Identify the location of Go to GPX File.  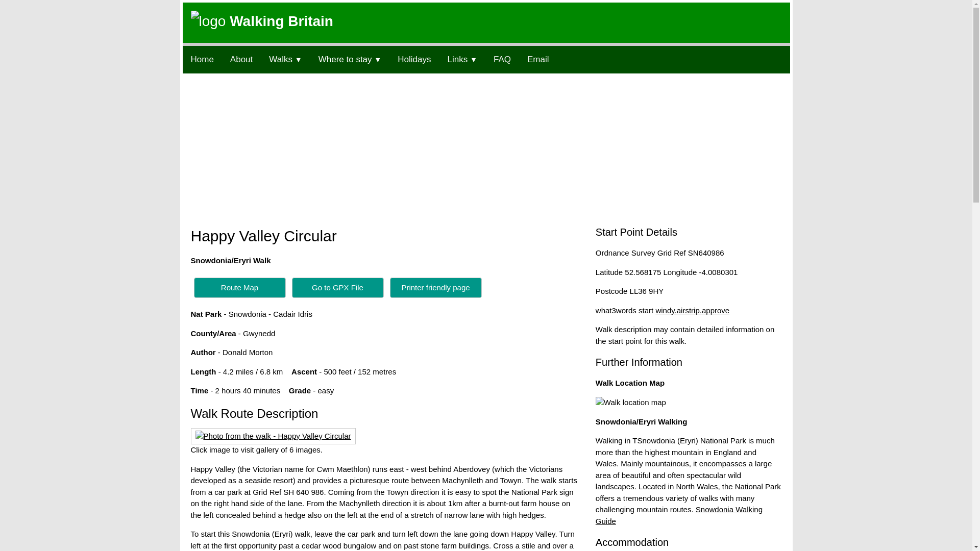
(338, 288).